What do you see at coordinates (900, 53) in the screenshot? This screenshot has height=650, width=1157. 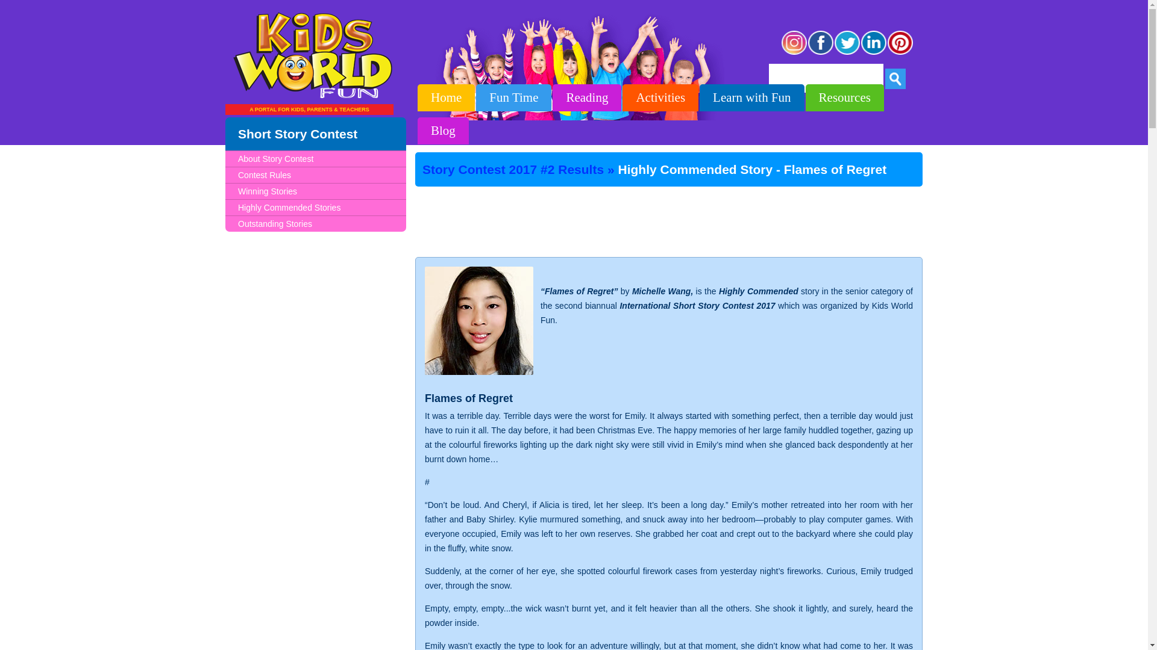 I see `Follow Us On Pinterest` at bounding box center [900, 53].